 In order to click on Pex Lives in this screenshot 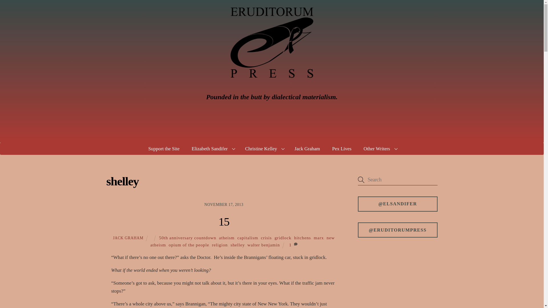, I will do `click(341, 149)`.